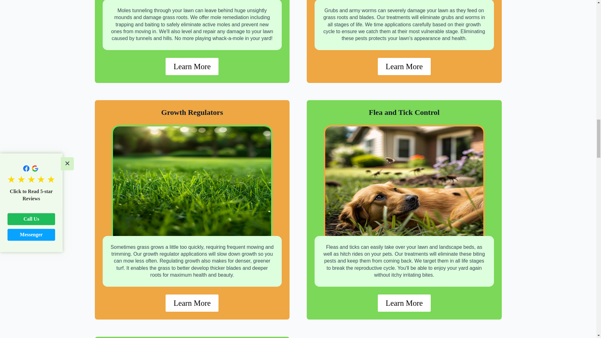  Describe the element at coordinates (192, 303) in the screenshot. I see `Learn More` at that location.